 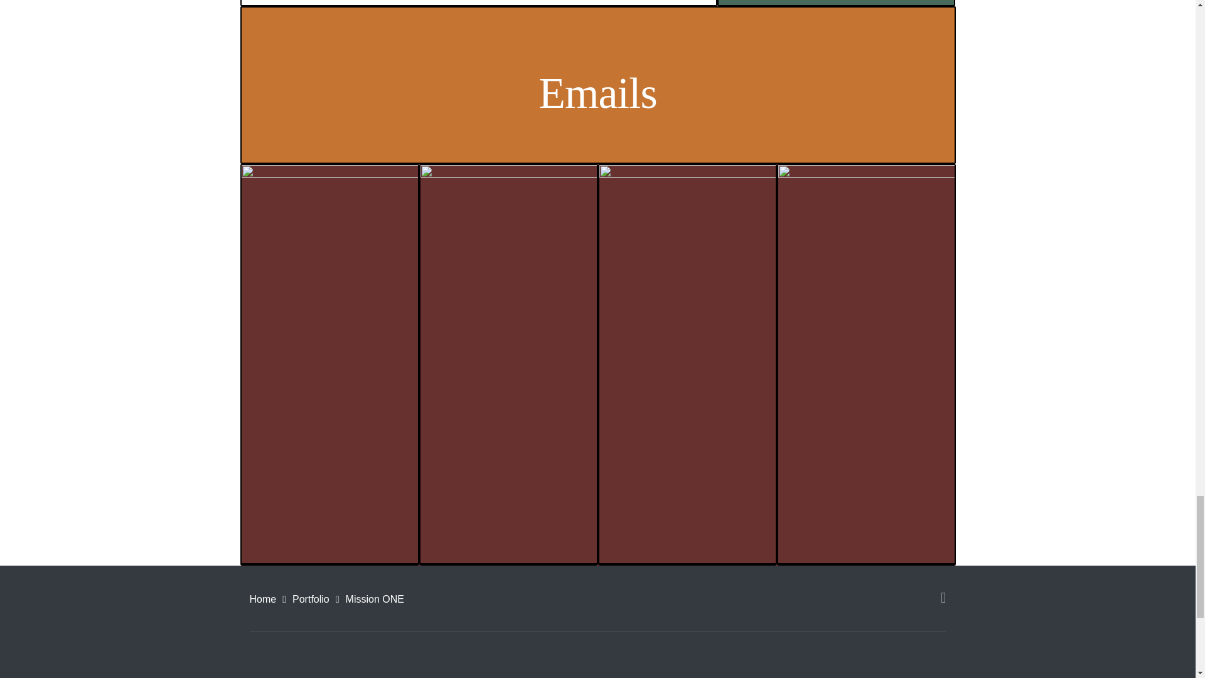 I want to click on Home, so click(x=263, y=599).